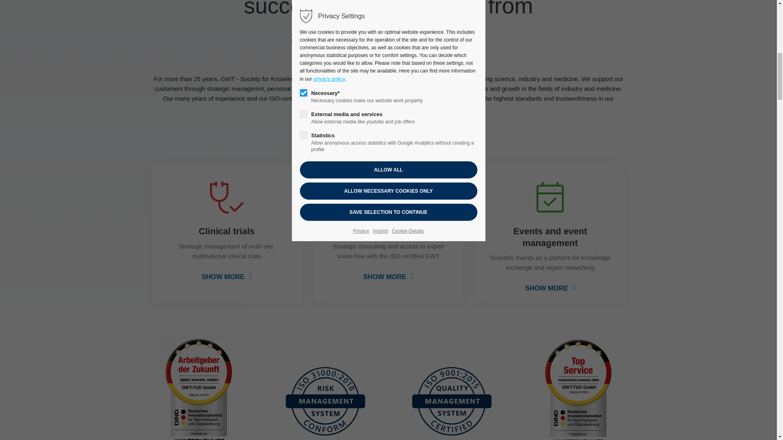 This screenshot has width=783, height=440. I want to click on Seal Employer of the Future, so click(199, 388).